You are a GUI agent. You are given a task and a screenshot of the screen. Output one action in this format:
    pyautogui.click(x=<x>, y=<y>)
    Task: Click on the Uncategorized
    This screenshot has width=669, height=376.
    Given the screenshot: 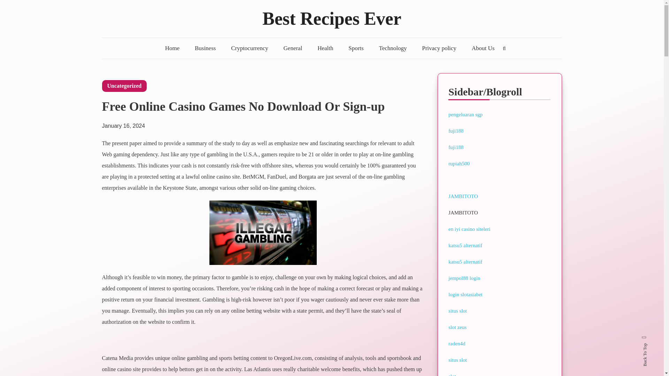 What is the action you would take?
    pyautogui.click(x=124, y=86)
    